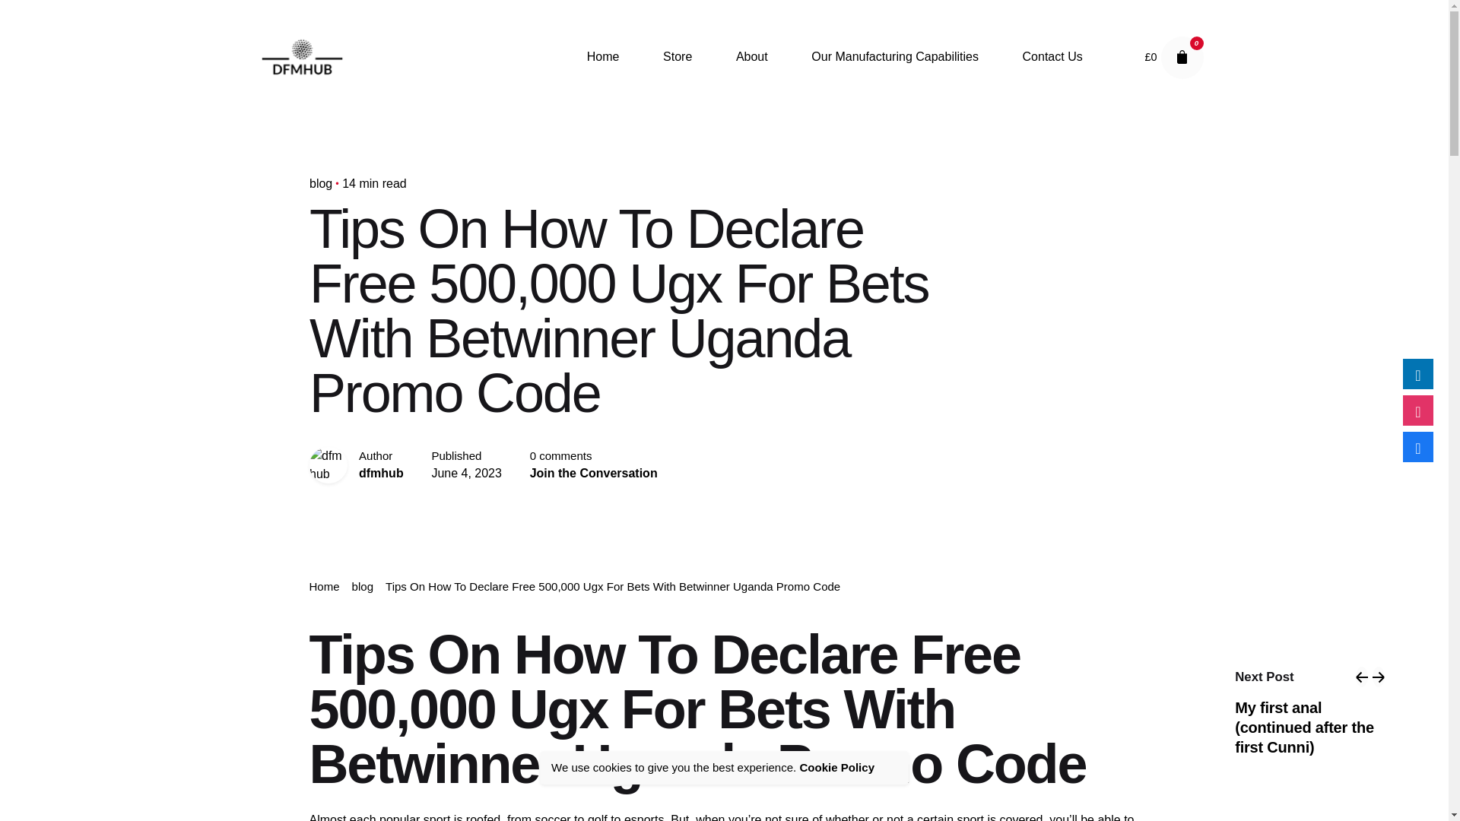 The height and width of the screenshot is (821, 1460). Describe the element at coordinates (593, 473) in the screenshot. I see `Join the Conversation` at that location.